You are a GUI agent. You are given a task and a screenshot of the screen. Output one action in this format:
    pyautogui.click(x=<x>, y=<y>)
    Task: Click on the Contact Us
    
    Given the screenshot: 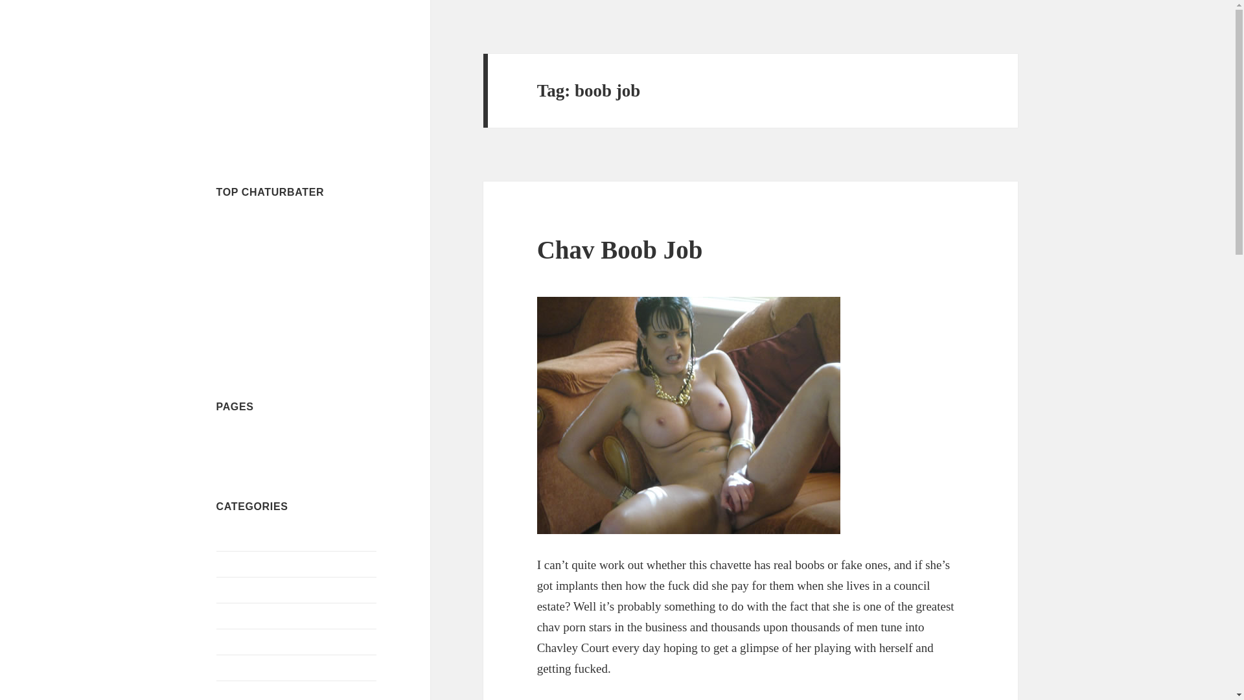 What is the action you would take?
    pyautogui.click(x=240, y=437)
    